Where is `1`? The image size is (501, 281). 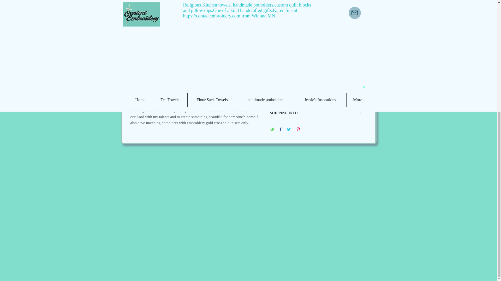
1 is located at coordinates (287, 2).